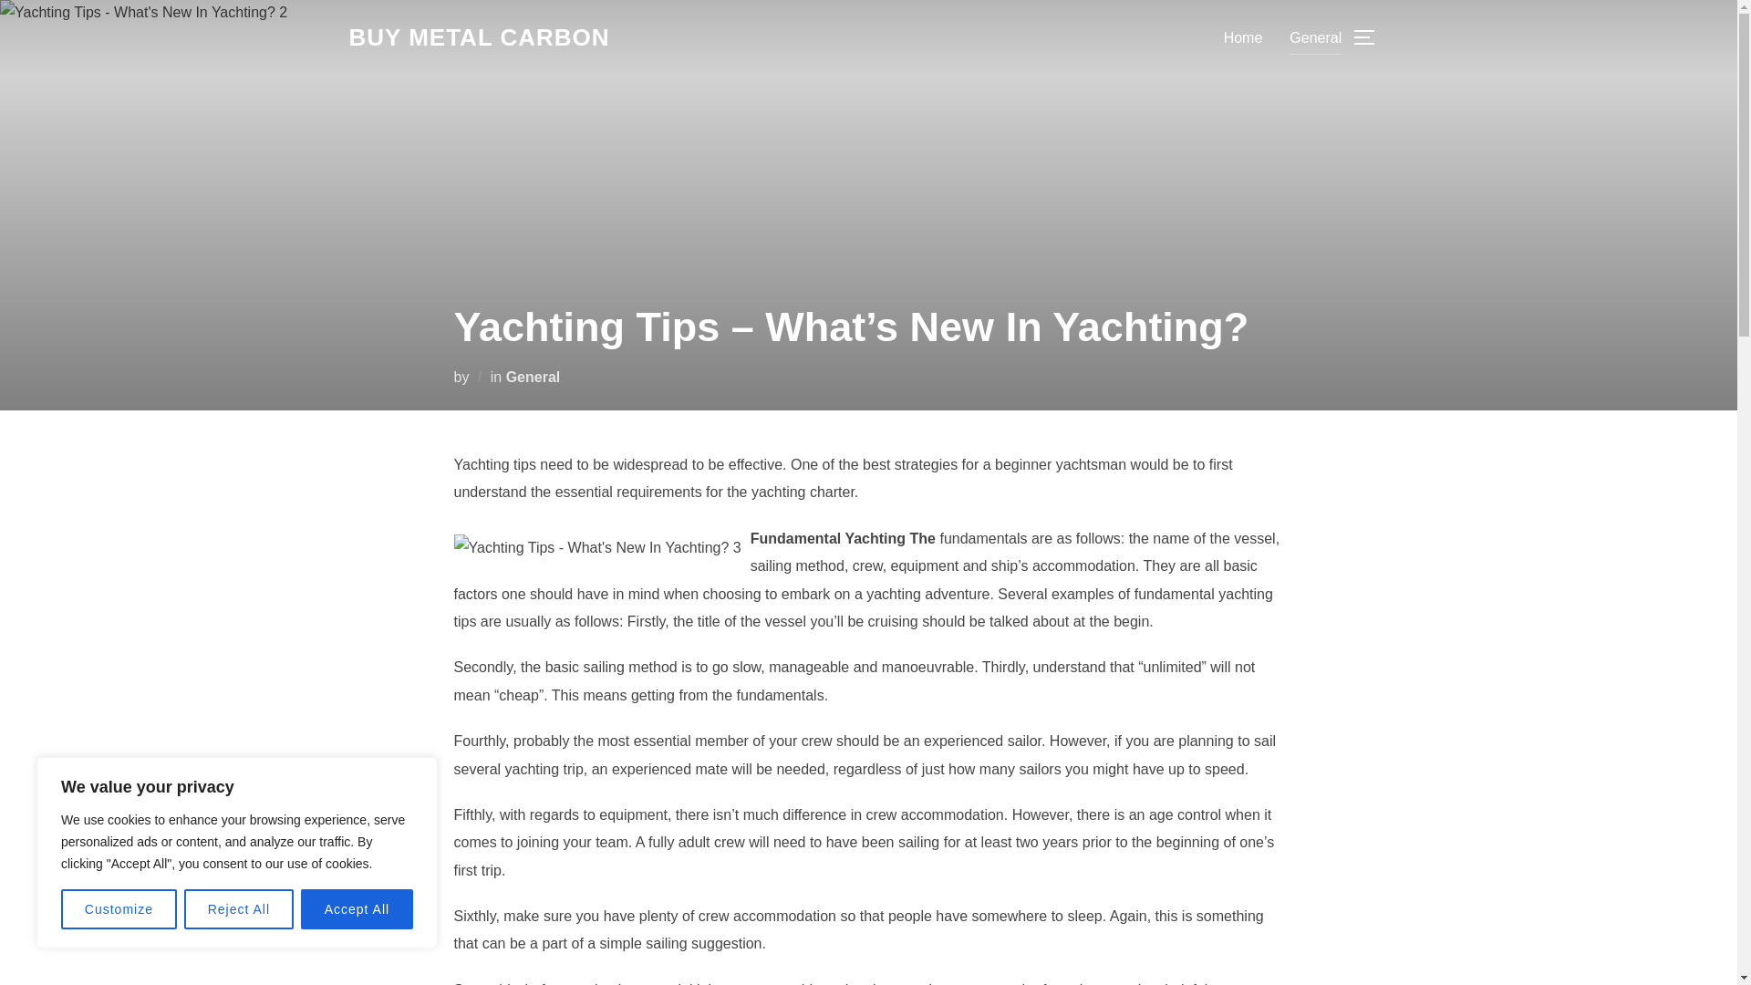  I want to click on Reject All, so click(239, 909).